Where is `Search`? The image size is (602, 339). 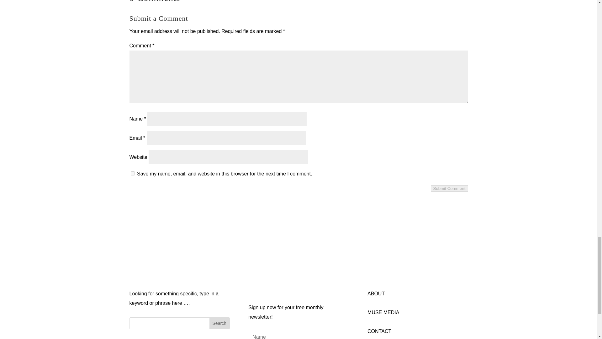 Search is located at coordinates (219, 323).